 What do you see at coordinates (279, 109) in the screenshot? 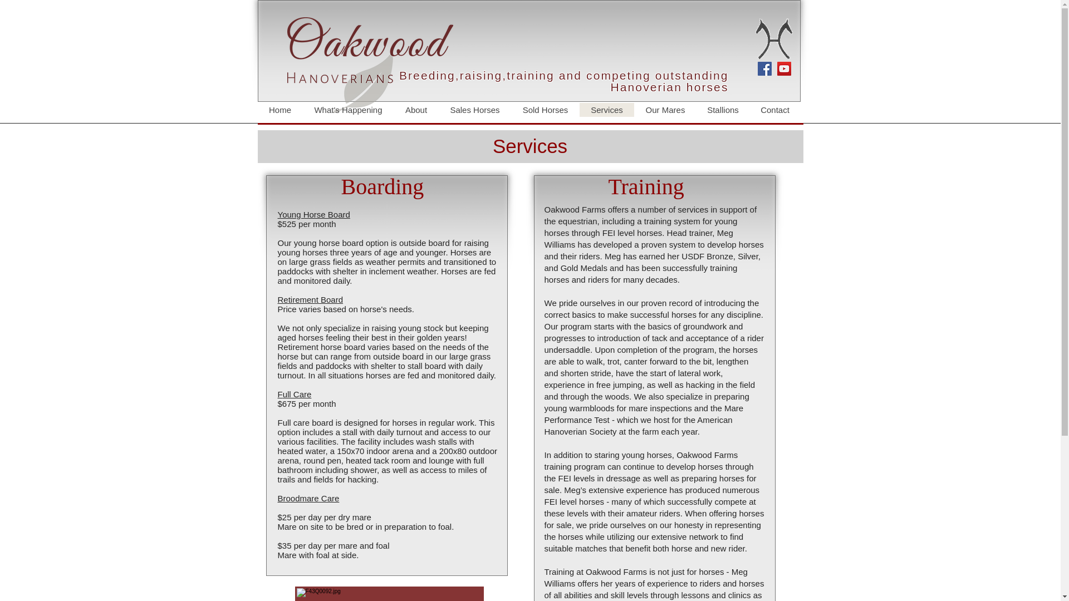
I see `Home` at bounding box center [279, 109].